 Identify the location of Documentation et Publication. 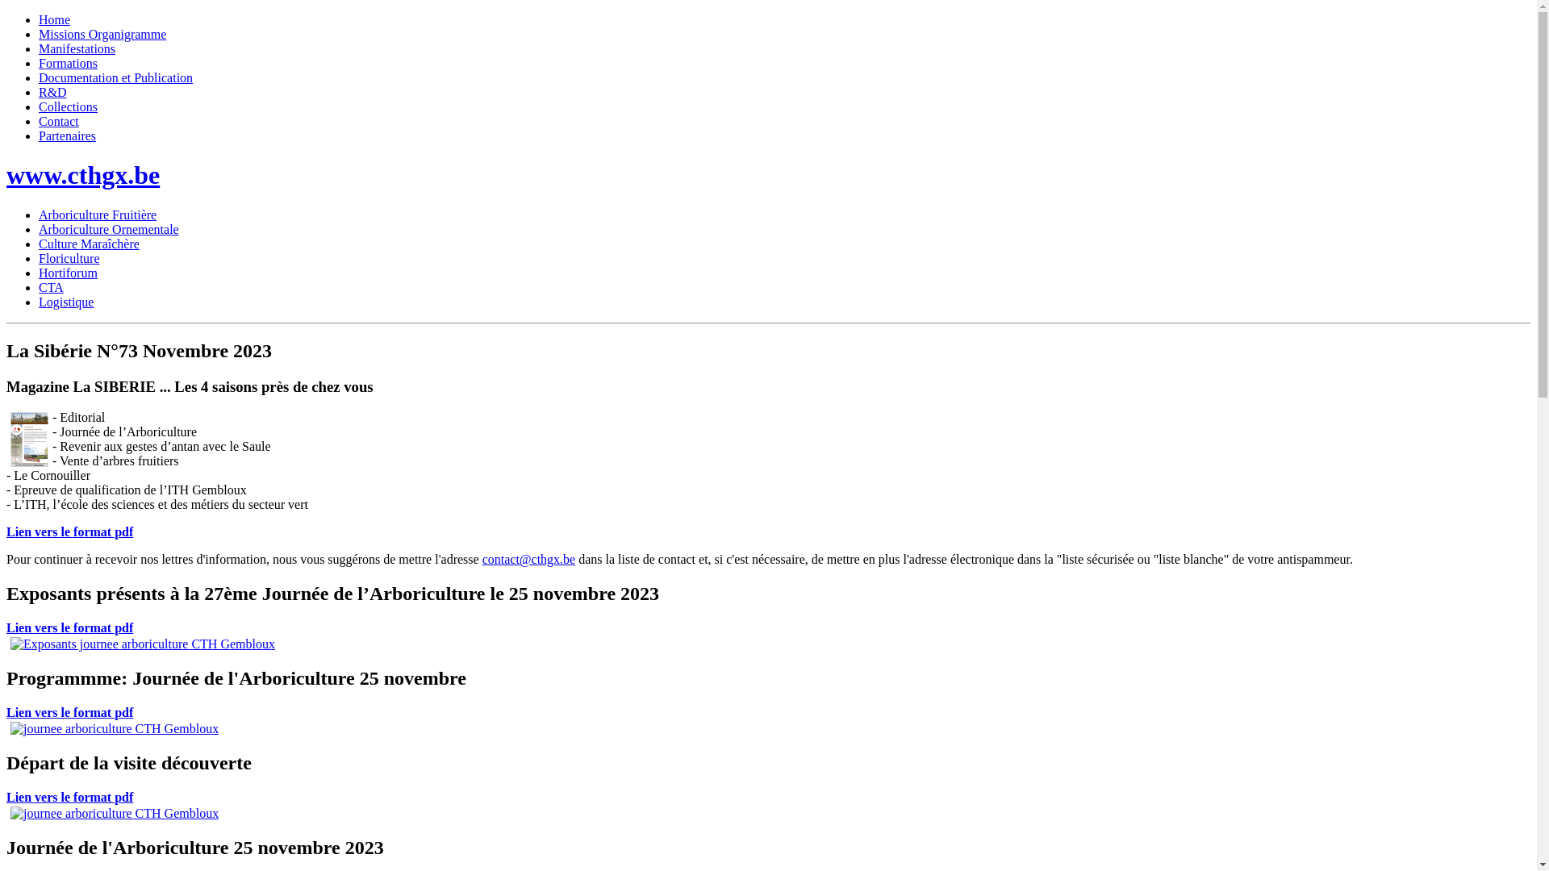
(116, 77).